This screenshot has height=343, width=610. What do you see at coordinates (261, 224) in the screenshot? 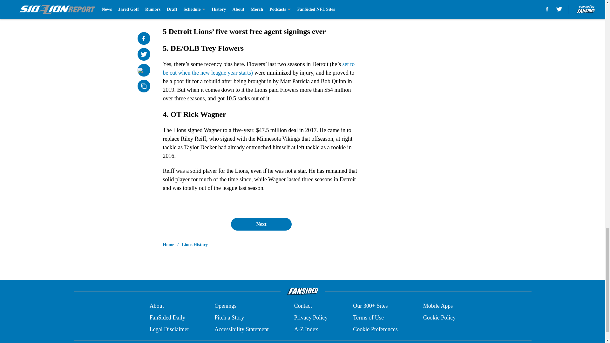
I see `Next` at bounding box center [261, 224].